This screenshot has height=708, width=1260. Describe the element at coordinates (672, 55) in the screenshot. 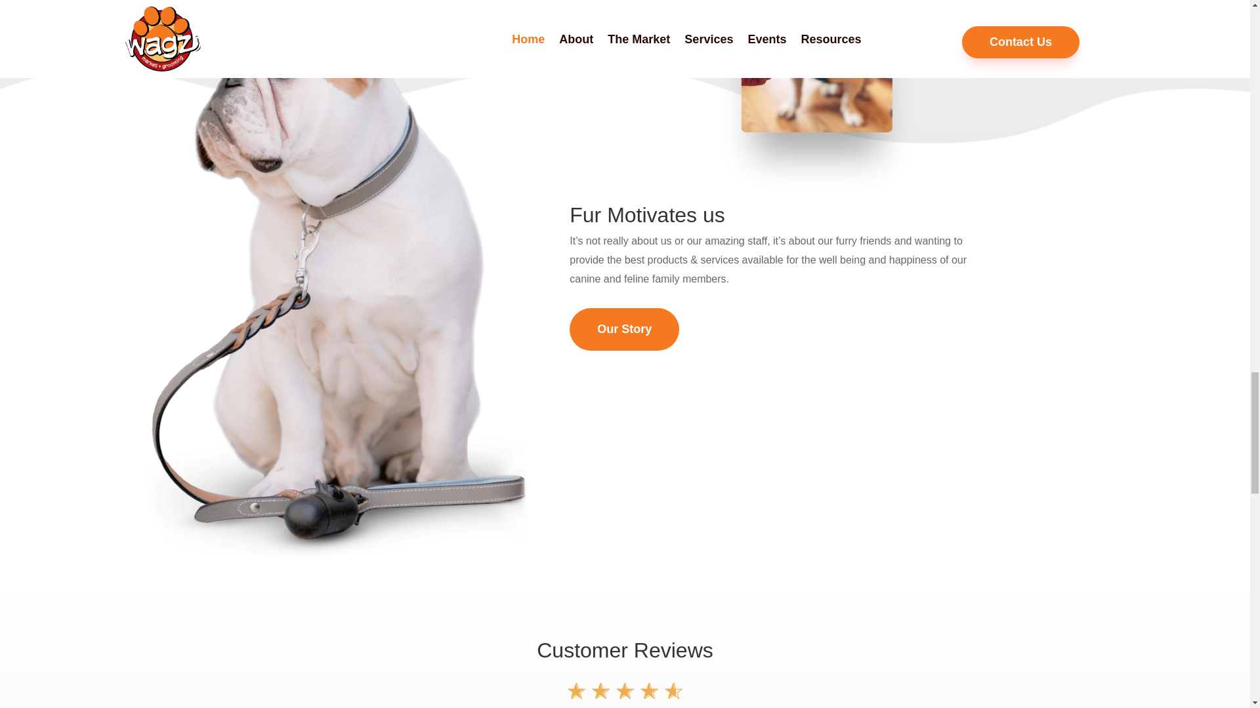

I see `wagz-website-2023-047` at that location.